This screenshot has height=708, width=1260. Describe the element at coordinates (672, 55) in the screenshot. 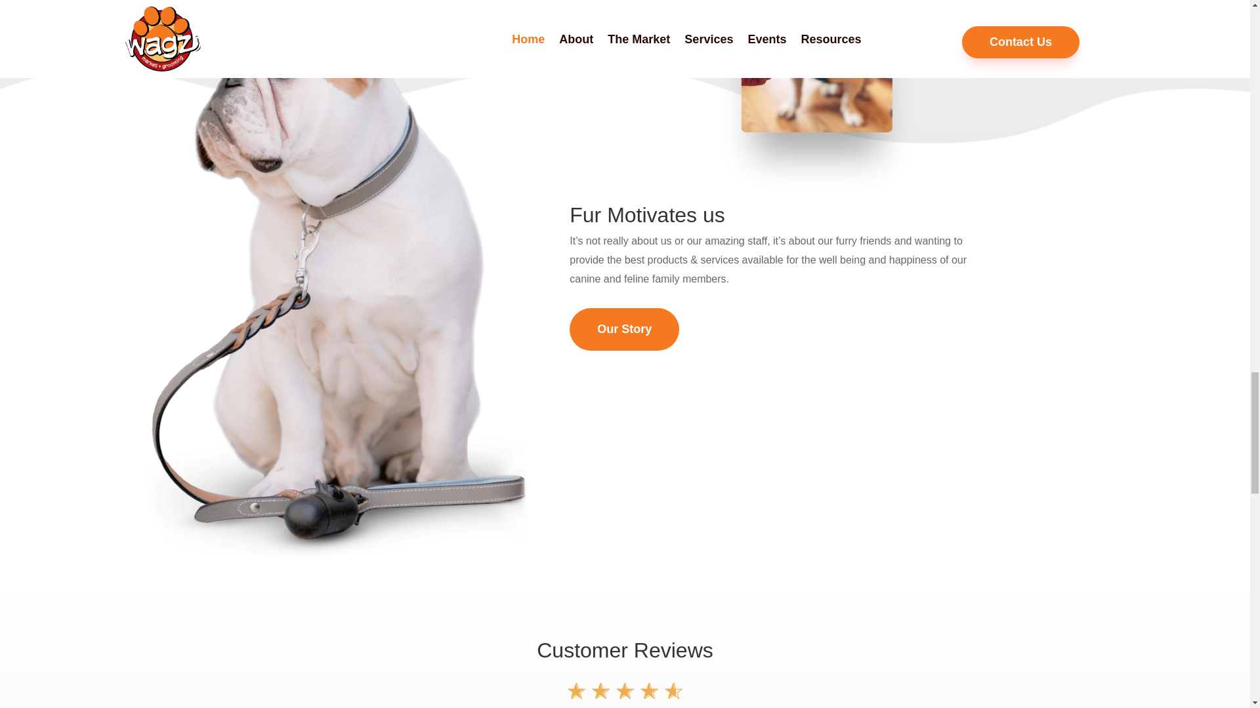

I see `wagz-website-2023-047` at that location.